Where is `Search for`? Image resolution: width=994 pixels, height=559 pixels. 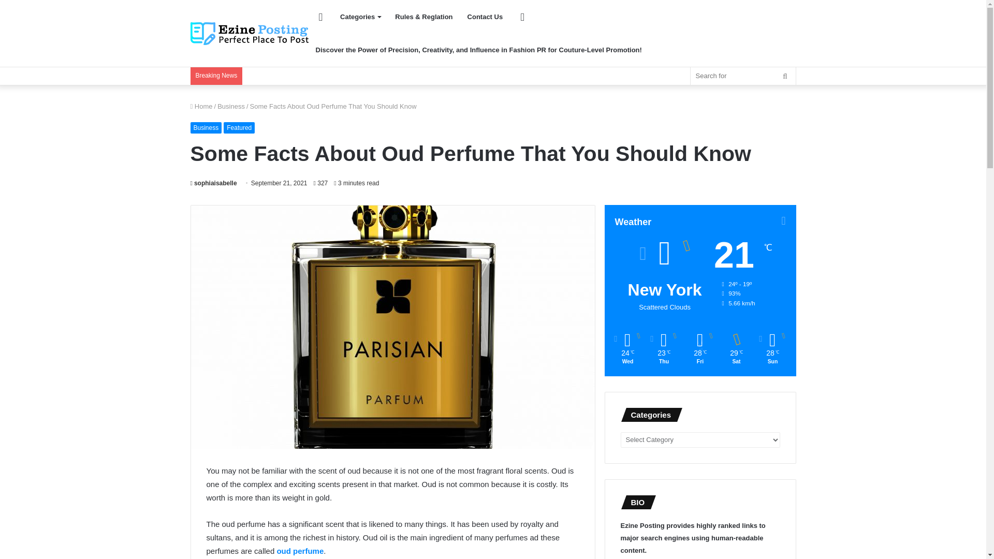 Search for is located at coordinates (785, 76).